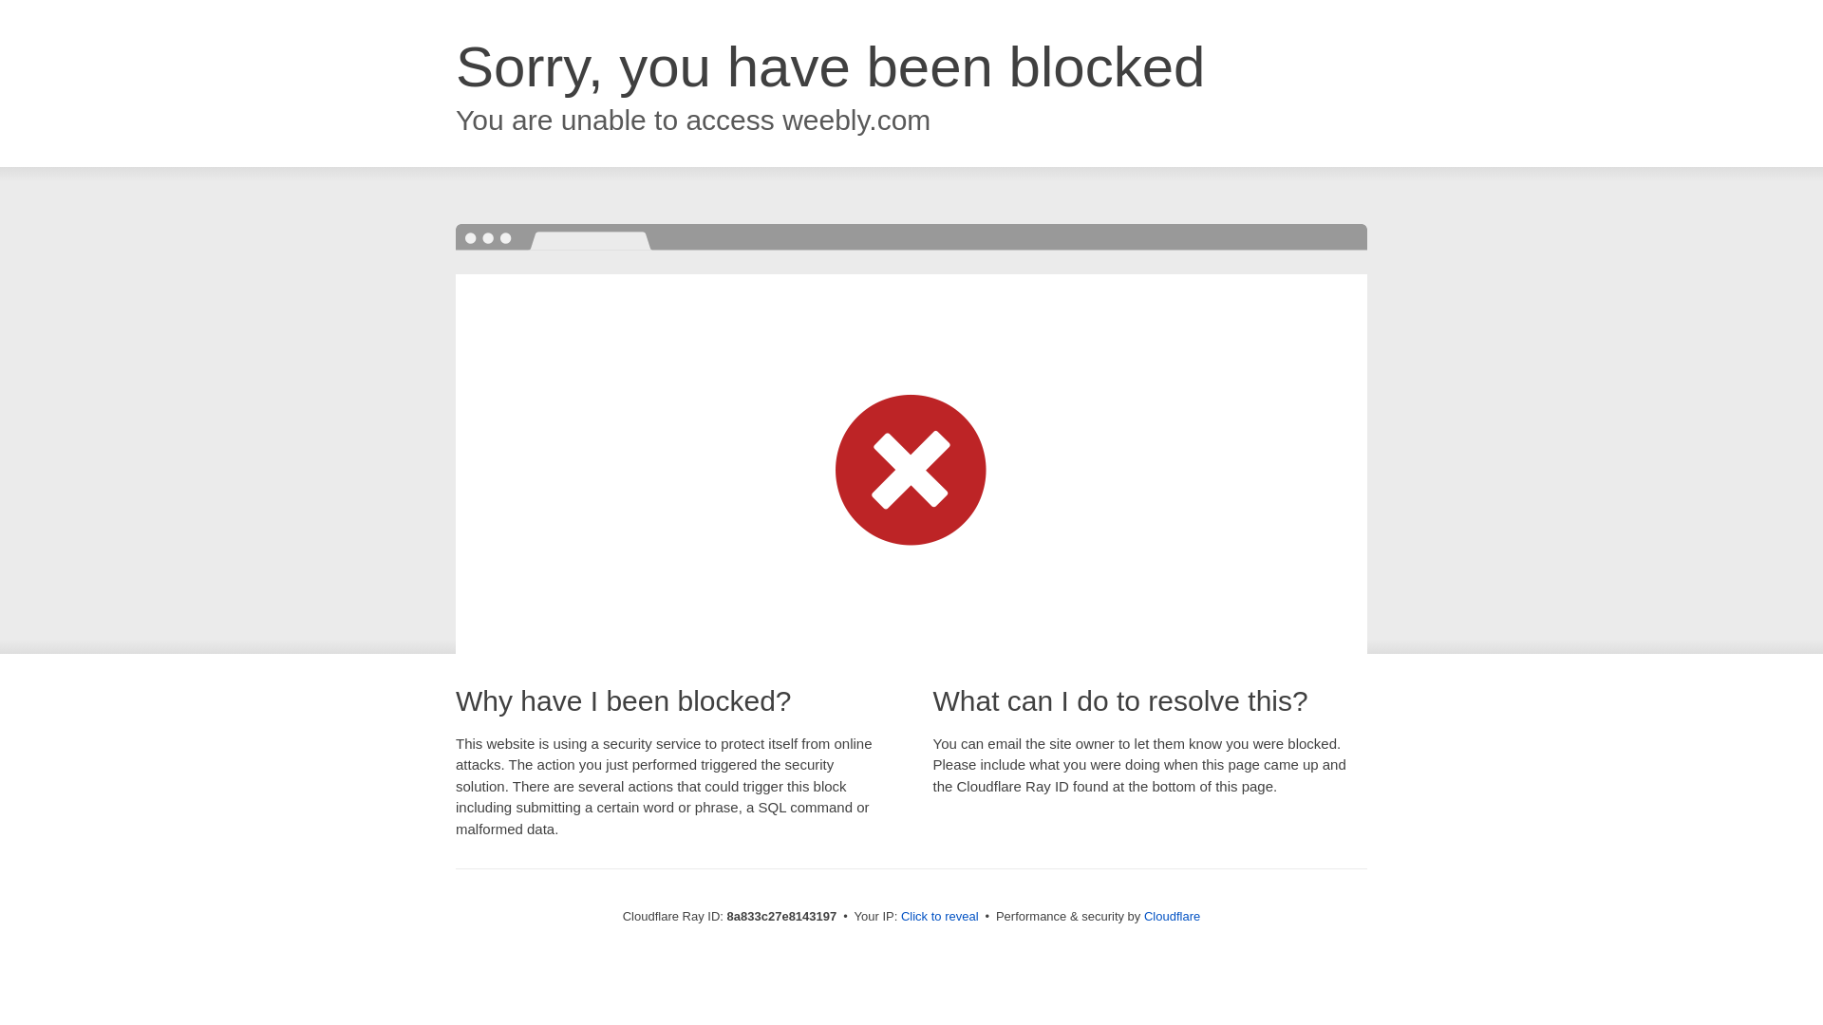 The width and height of the screenshot is (1823, 1025). I want to click on Cloudflare, so click(1172, 916).